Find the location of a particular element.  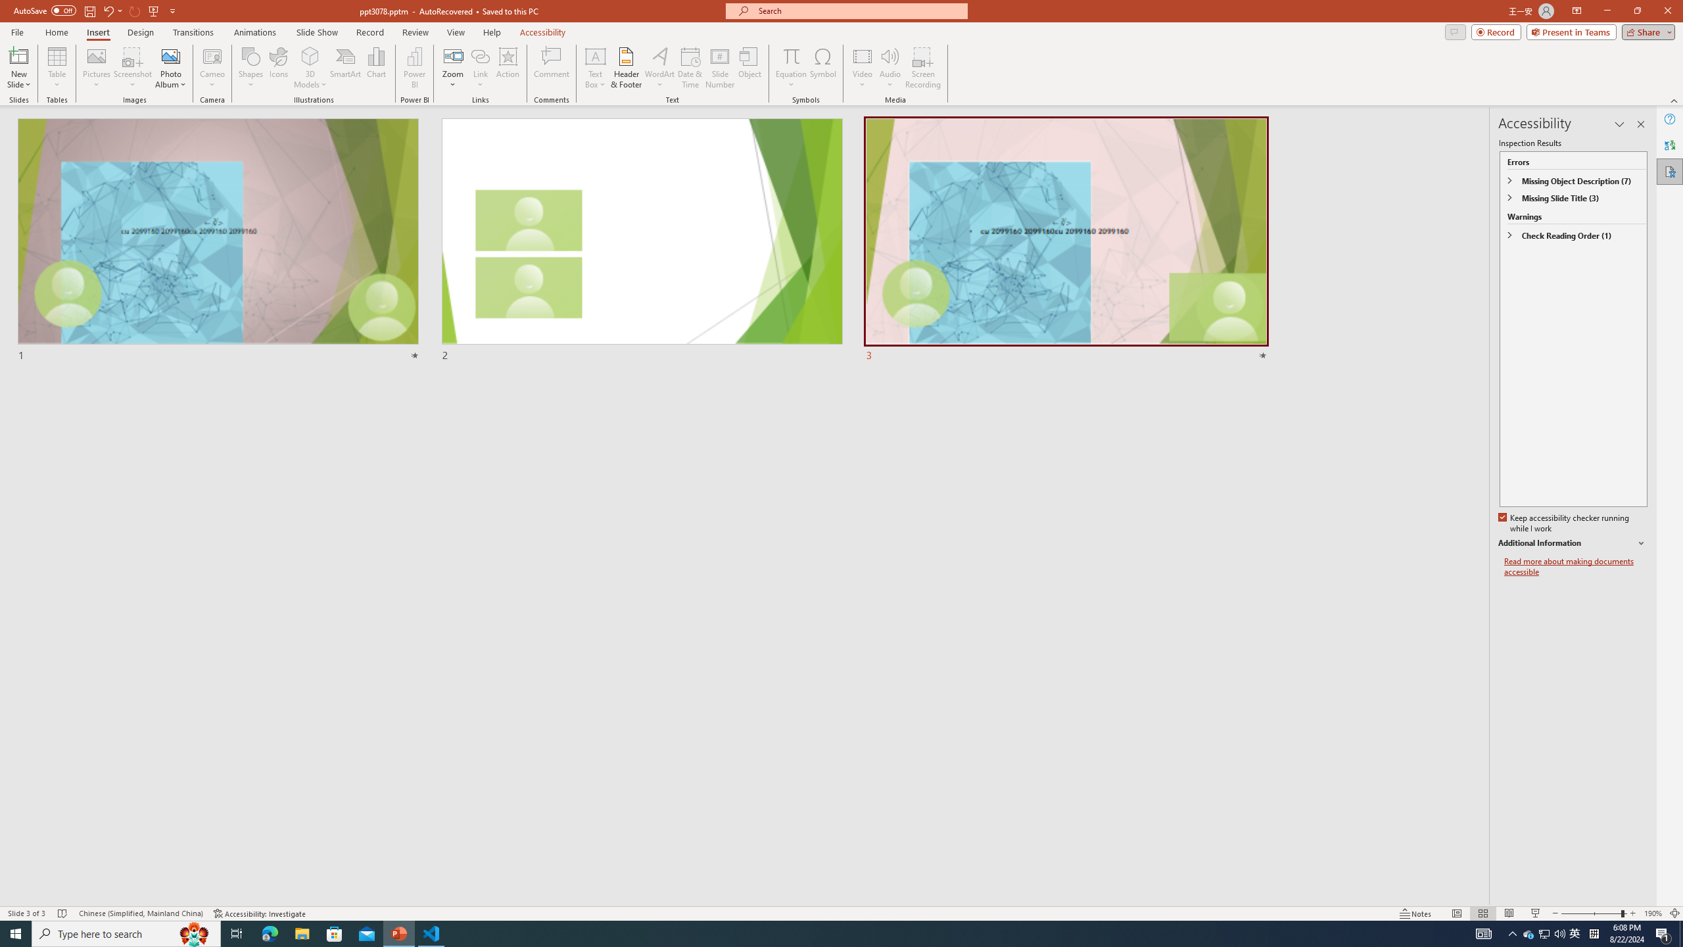

Slide Number is located at coordinates (721, 68).